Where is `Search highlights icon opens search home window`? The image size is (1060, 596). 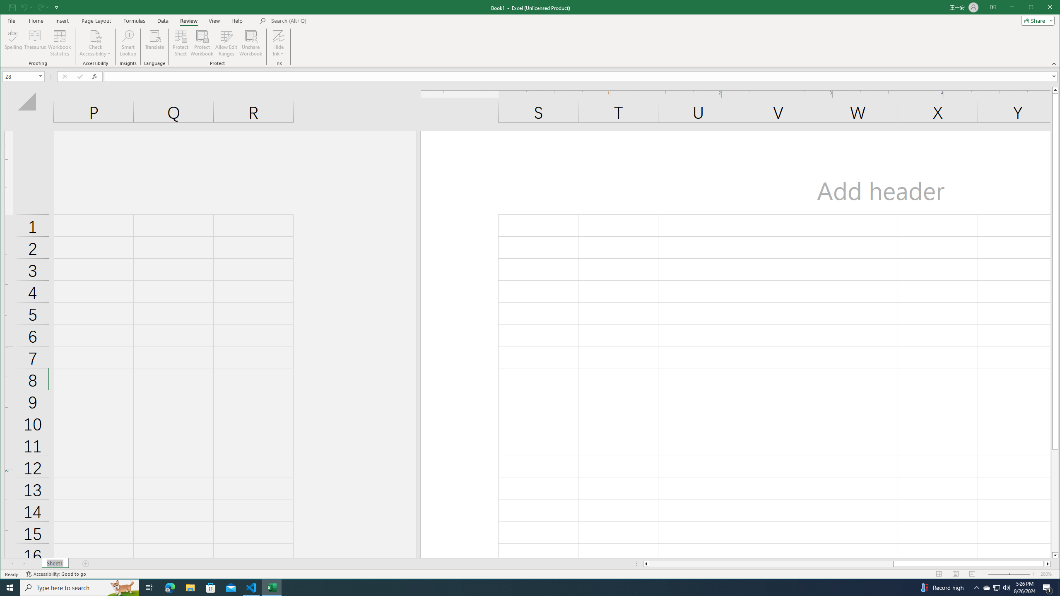 Search highlights icon opens search home window is located at coordinates (997, 588).